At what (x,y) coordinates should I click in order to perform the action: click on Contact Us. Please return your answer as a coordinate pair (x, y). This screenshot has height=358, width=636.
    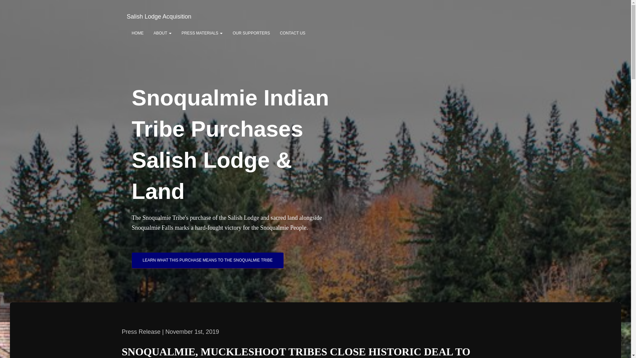
    Looking at the image, I should click on (292, 33).